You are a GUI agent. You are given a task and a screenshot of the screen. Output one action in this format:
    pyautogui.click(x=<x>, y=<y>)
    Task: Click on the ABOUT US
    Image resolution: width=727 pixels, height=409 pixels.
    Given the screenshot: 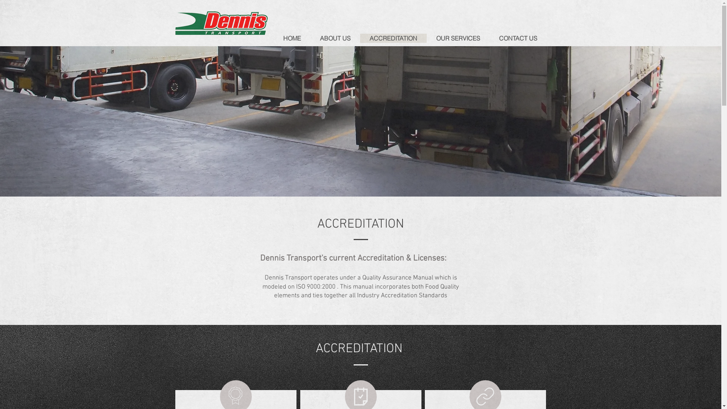 What is the action you would take?
    pyautogui.click(x=335, y=38)
    